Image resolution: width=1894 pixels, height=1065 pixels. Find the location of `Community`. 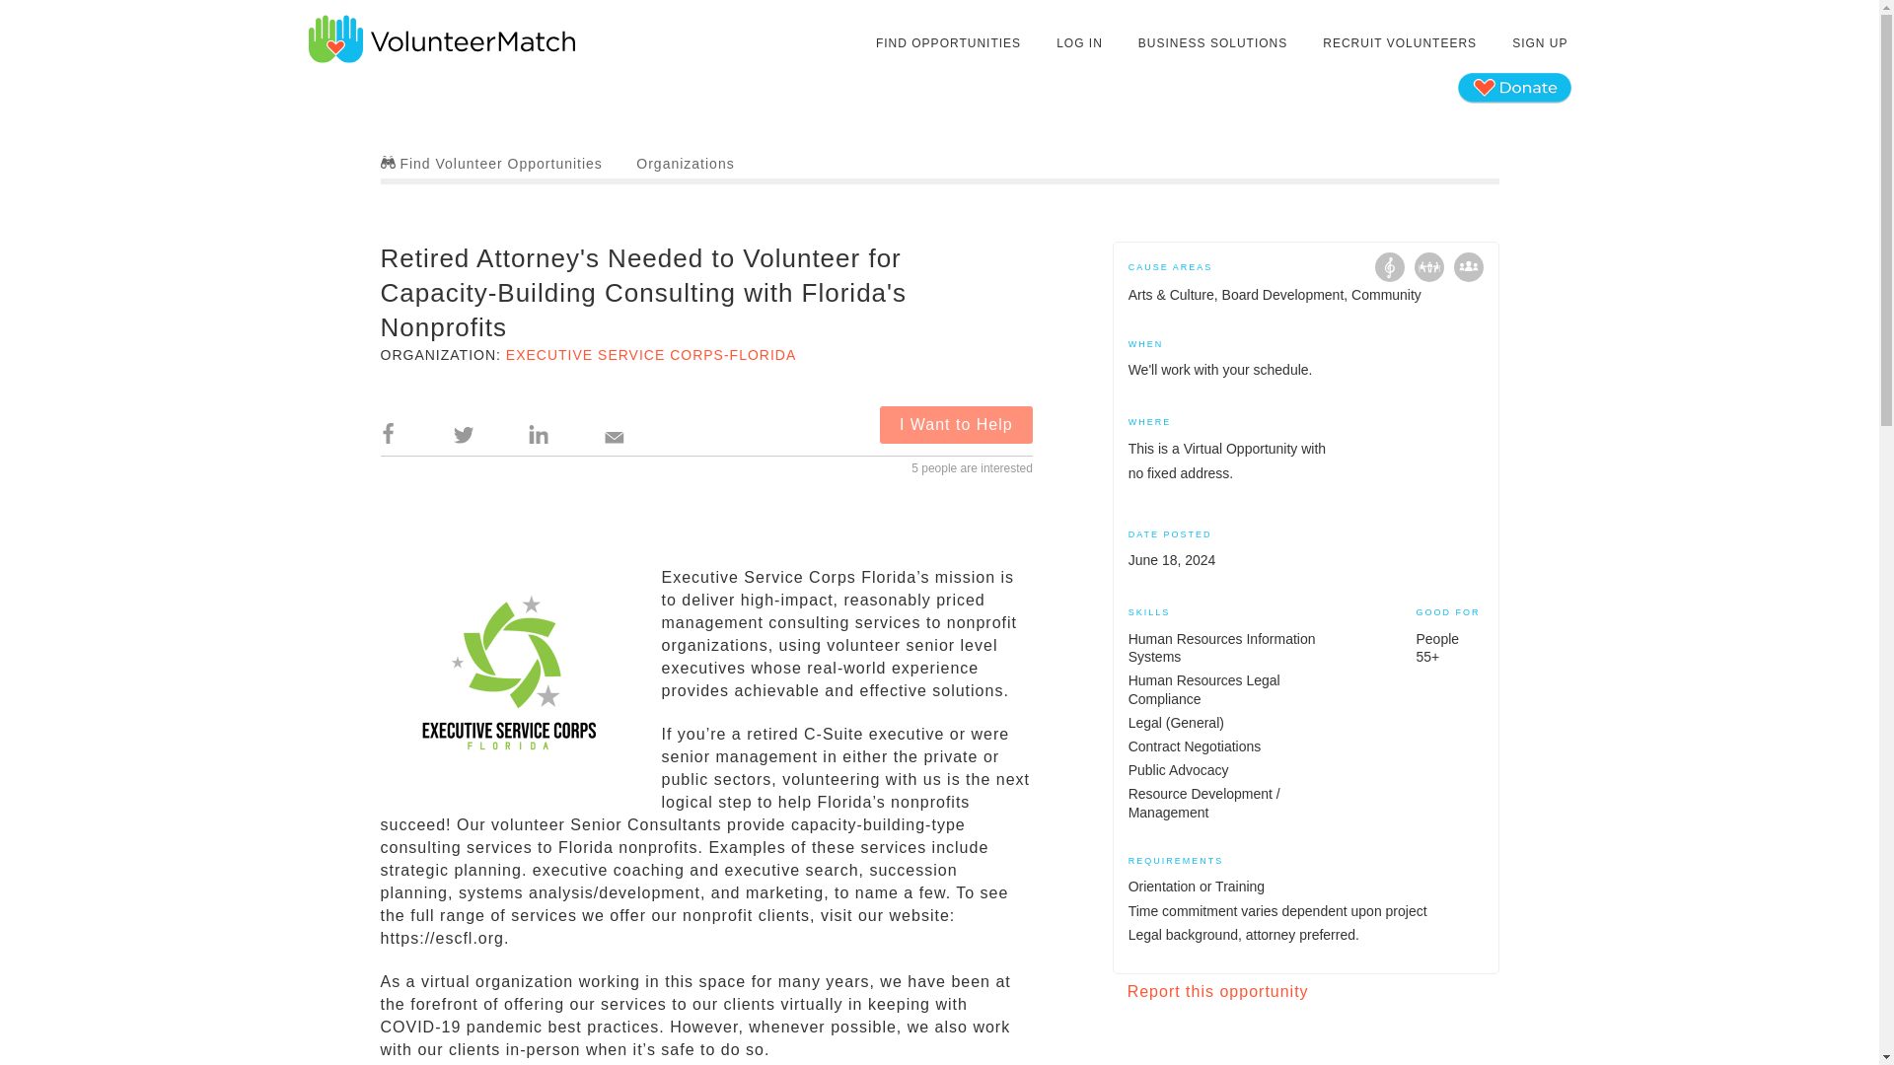

Community is located at coordinates (1468, 266).